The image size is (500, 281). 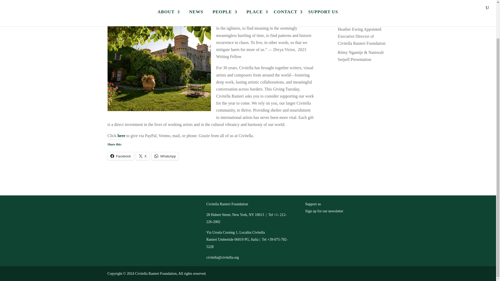 What do you see at coordinates (136, 212) in the screenshot?
I see `YouTube` at bounding box center [136, 212].